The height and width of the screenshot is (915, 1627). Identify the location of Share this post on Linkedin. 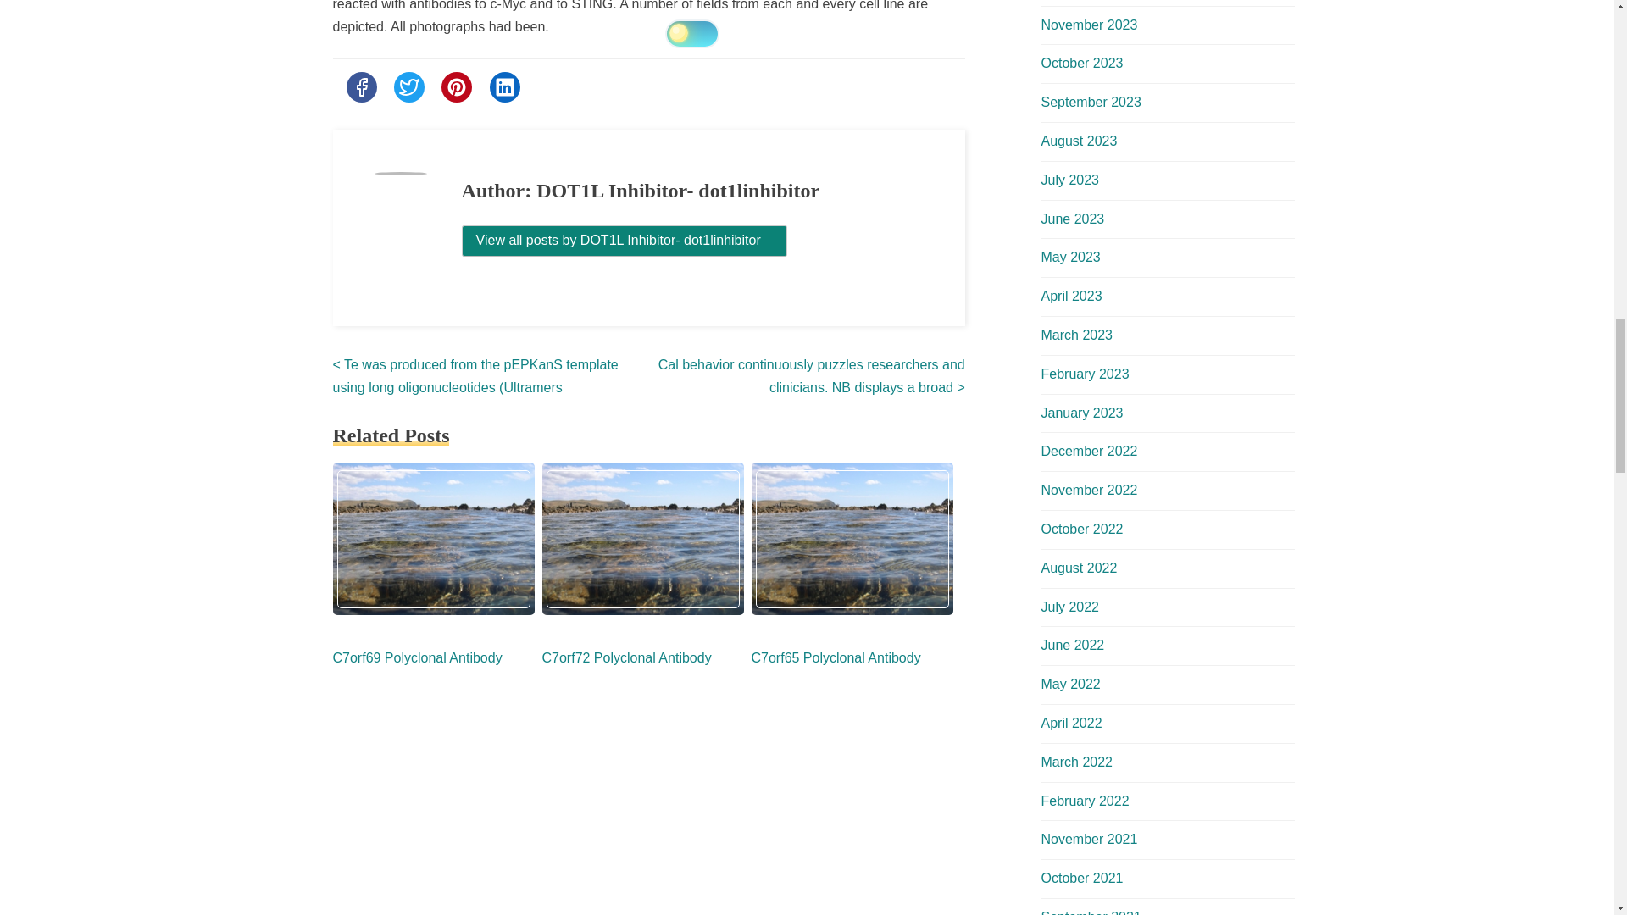
(505, 86).